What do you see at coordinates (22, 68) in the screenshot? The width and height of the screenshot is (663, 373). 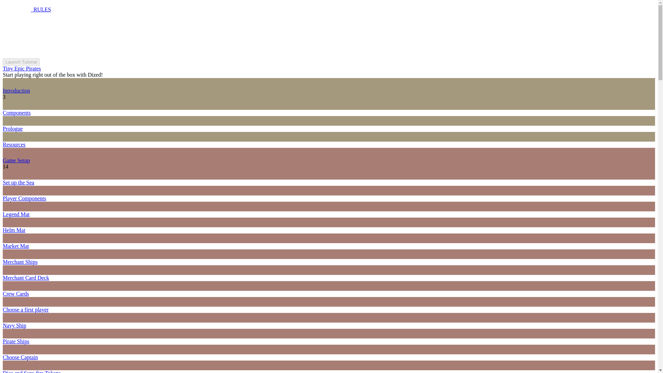 I see `Tiny Epic Pirates` at bounding box center [22, 68].